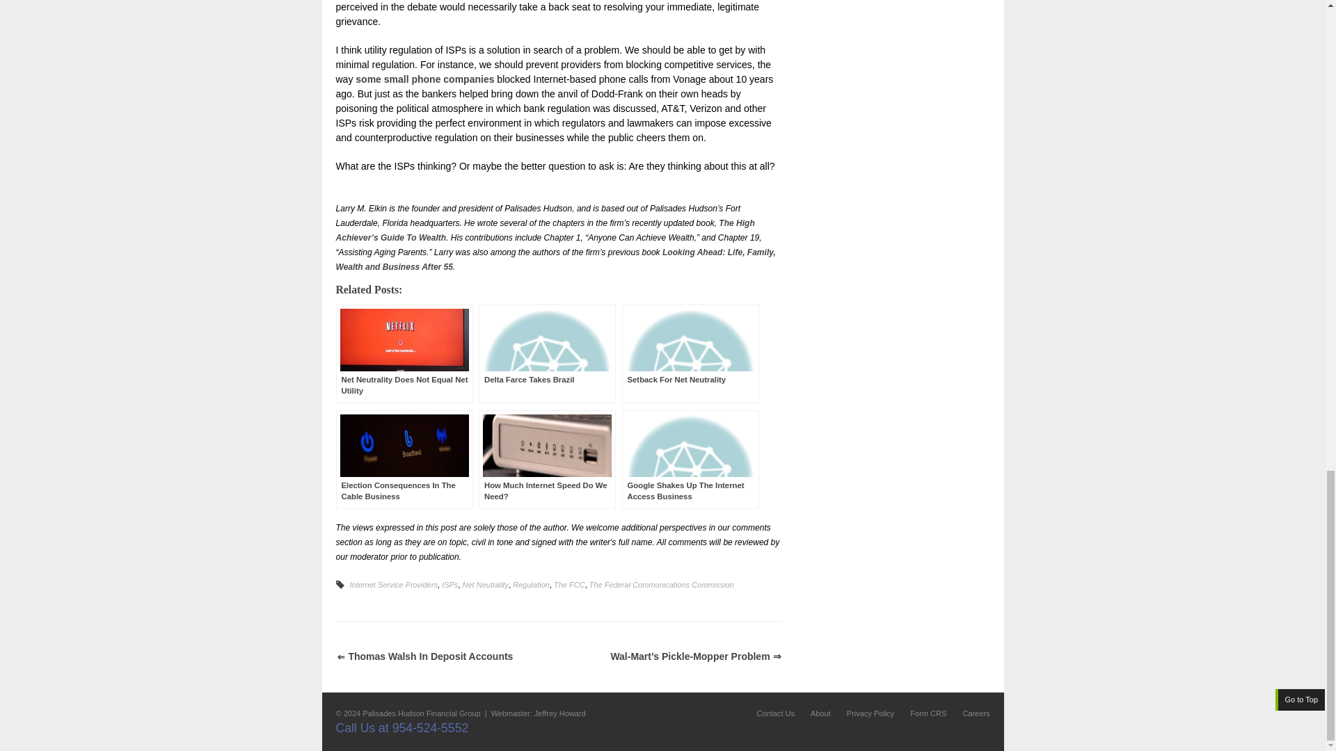 This screenshot has width=1336, height=751. Describe the element at coordinates (690, 353) in the screenshot. I see `Setback For Net Neutrality` at that location.